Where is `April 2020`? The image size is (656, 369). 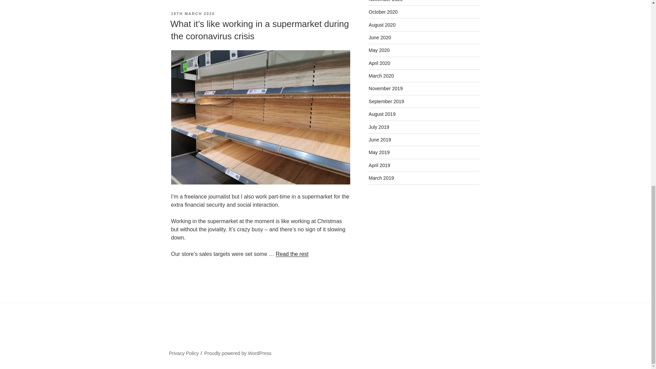
April 2020 is located at coordinates (379, 63).